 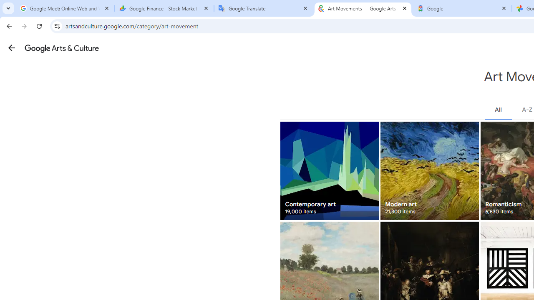 What do you see at coordinates (264, 8) in the screenshot?
I see `Google Translate` at bounding box center [264, 8].